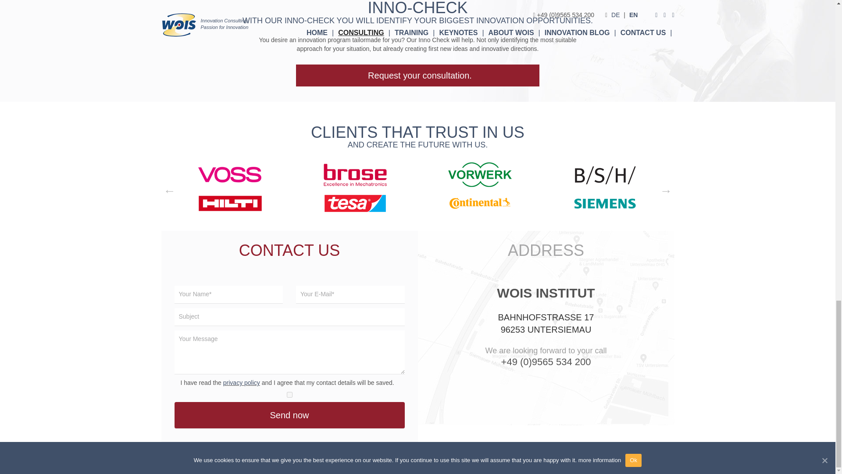 The width and height of the screenshot is (842, 474). Describe the element at coordinates (666, 189) in the screenshot. I see `Next` at that location.